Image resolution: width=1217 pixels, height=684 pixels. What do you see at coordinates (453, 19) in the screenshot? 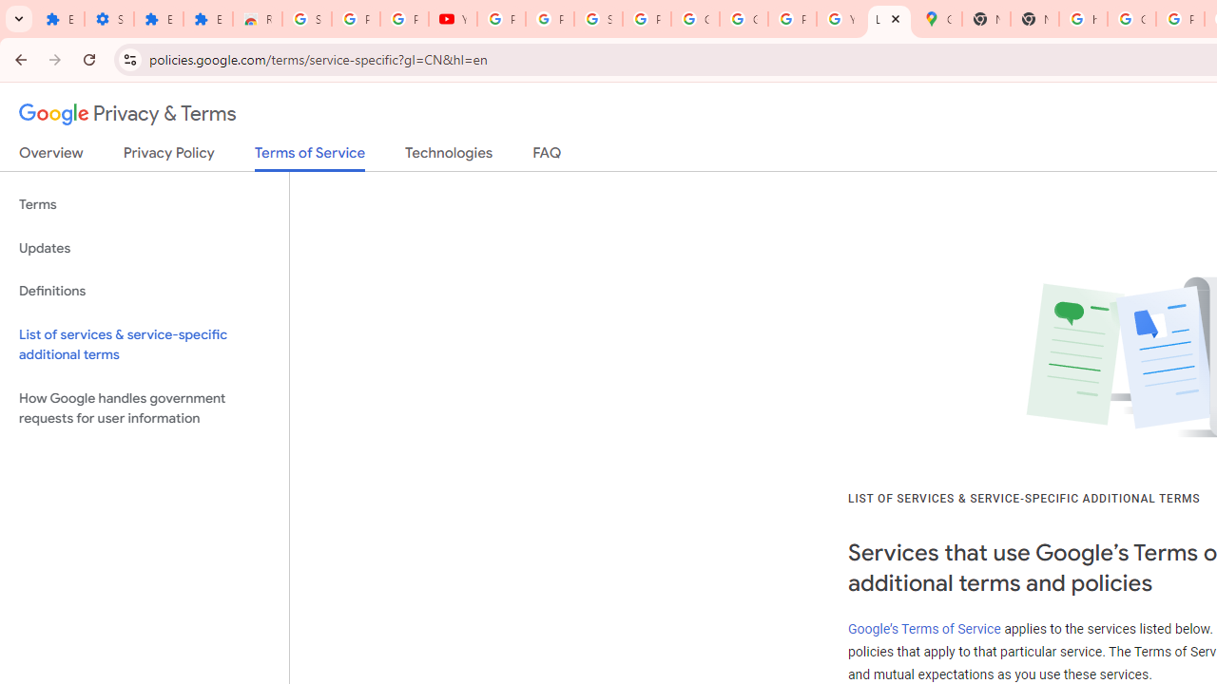
I see `YouTube` at bounding box center [453, 19].